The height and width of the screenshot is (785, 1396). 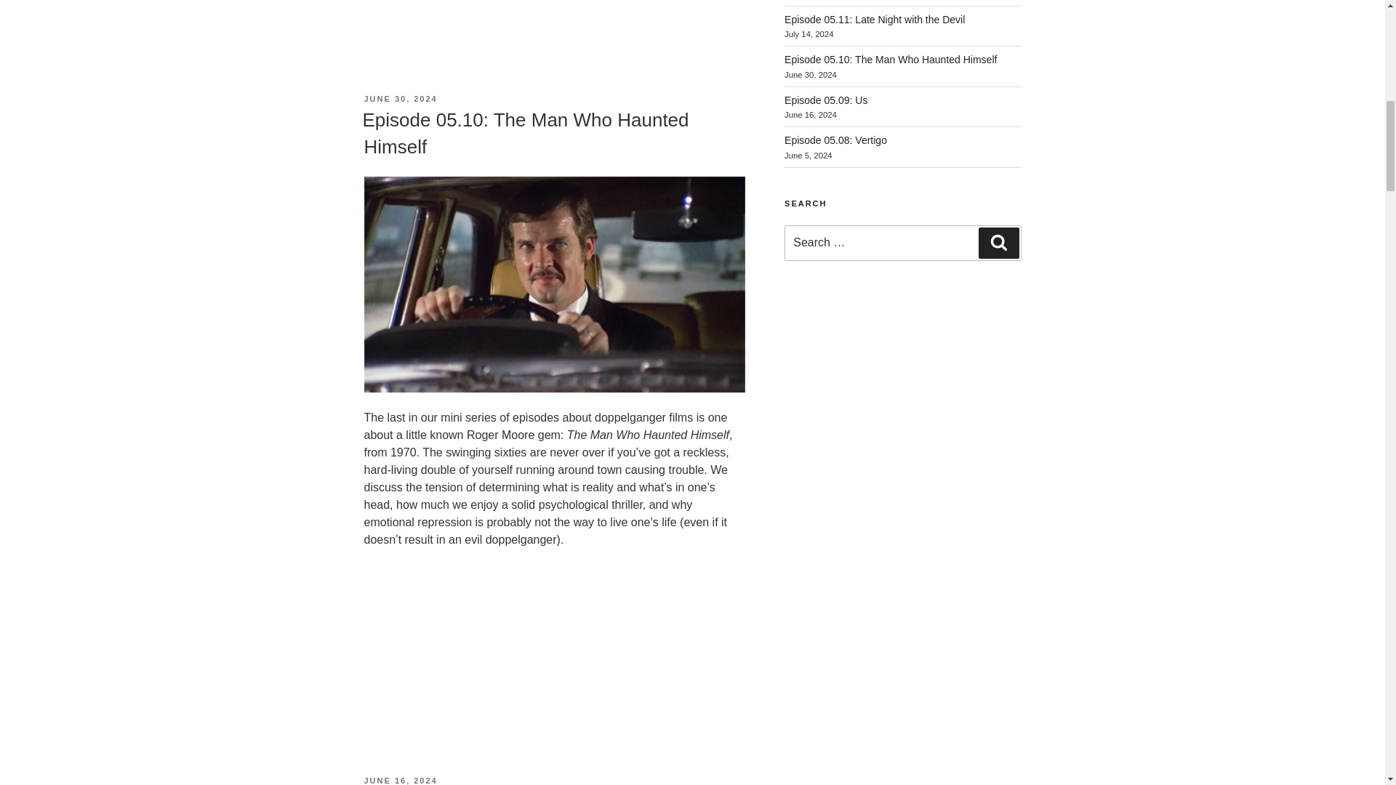 I want to click on JUNE 30, 2024, so click(x=400, y=98).